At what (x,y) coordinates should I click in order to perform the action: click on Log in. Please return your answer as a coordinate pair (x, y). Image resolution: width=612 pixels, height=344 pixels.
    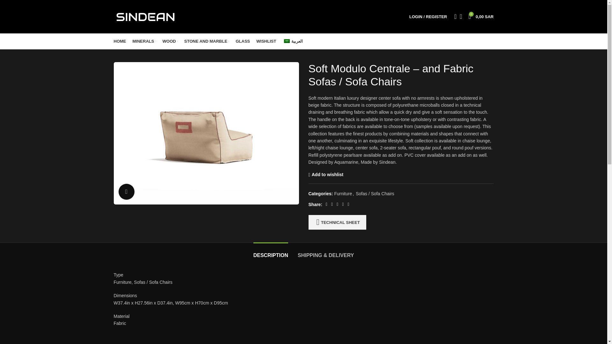
    Looking at the image, I should click on (144, 41).